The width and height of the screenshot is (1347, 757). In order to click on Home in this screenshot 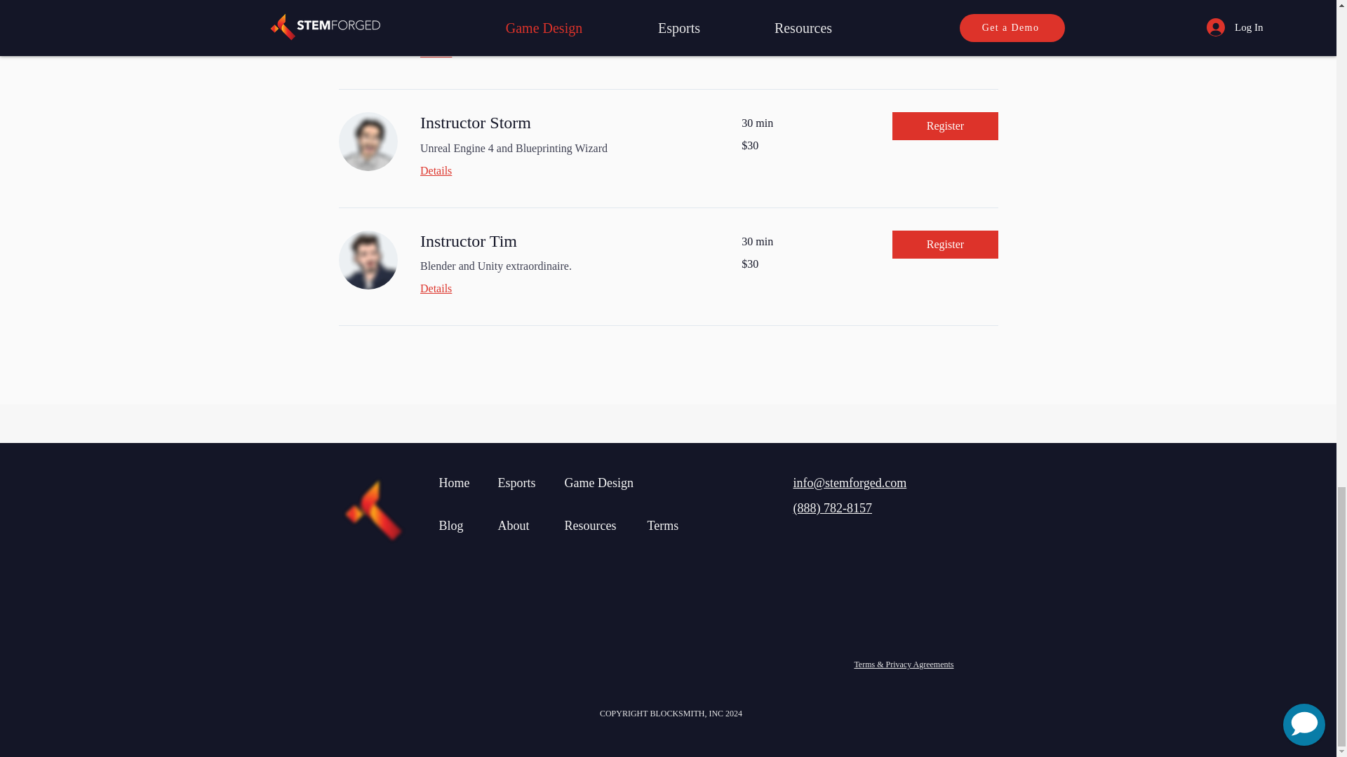, I will do `click(455, 482)`.